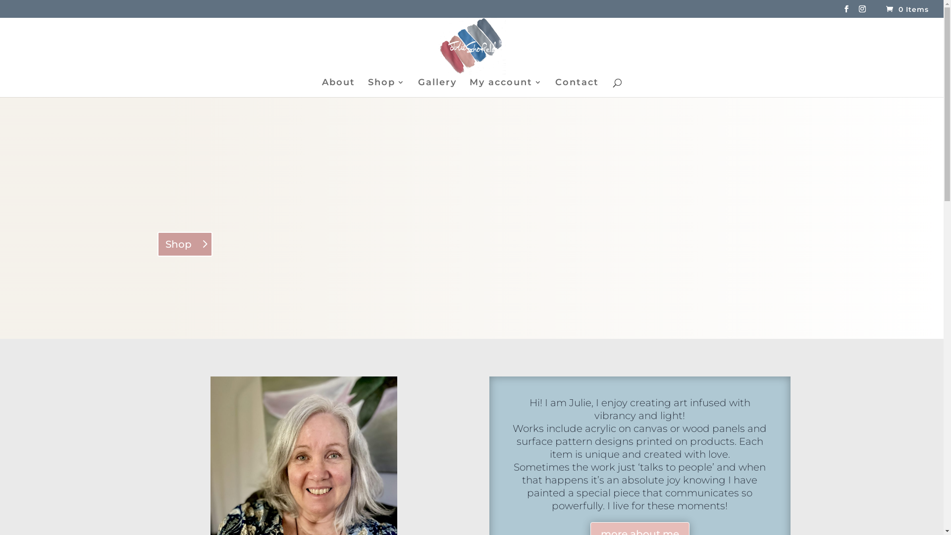  Describe the element at coordinates (339, 88) in the screenshot. I see `About` at that location.